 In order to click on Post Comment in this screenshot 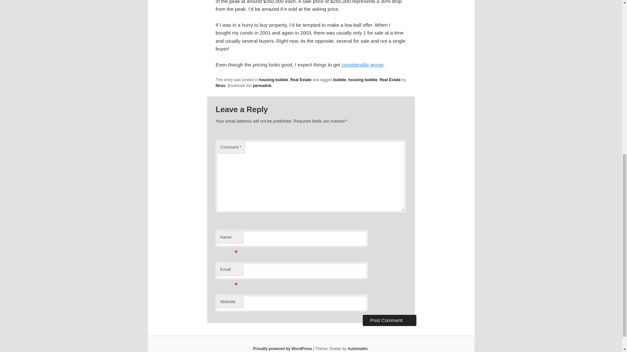, I will do `click(389, 320)`.